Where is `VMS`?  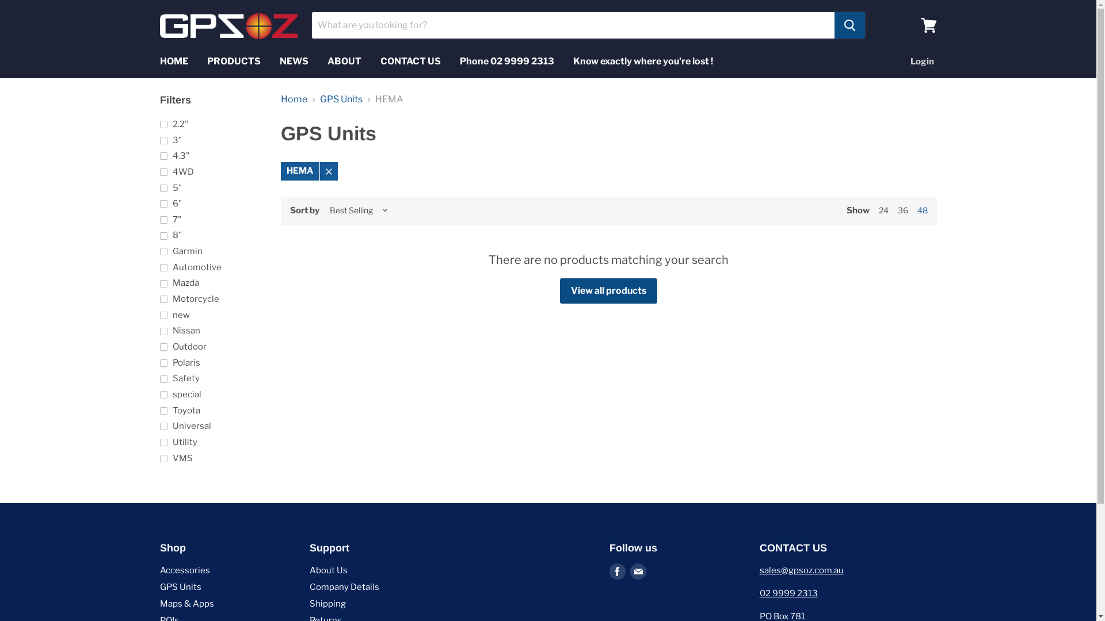 VMS is located at coordinates (212, 458).